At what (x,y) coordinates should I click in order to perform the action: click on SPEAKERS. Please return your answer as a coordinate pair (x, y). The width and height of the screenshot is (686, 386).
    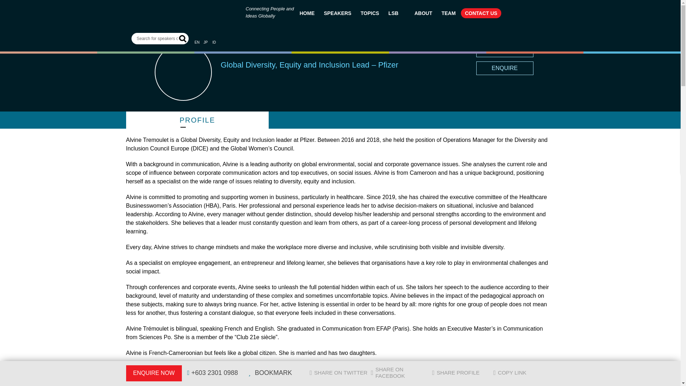
    Looking at the image, I should click on (337, 13).